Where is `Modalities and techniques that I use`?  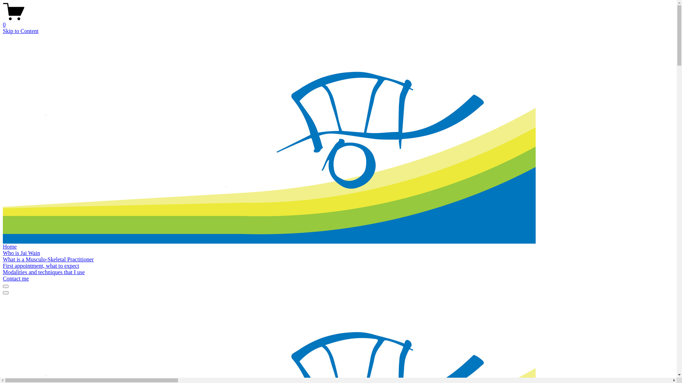
Modalities and techniques that I use is located at coordinates (44, 272).